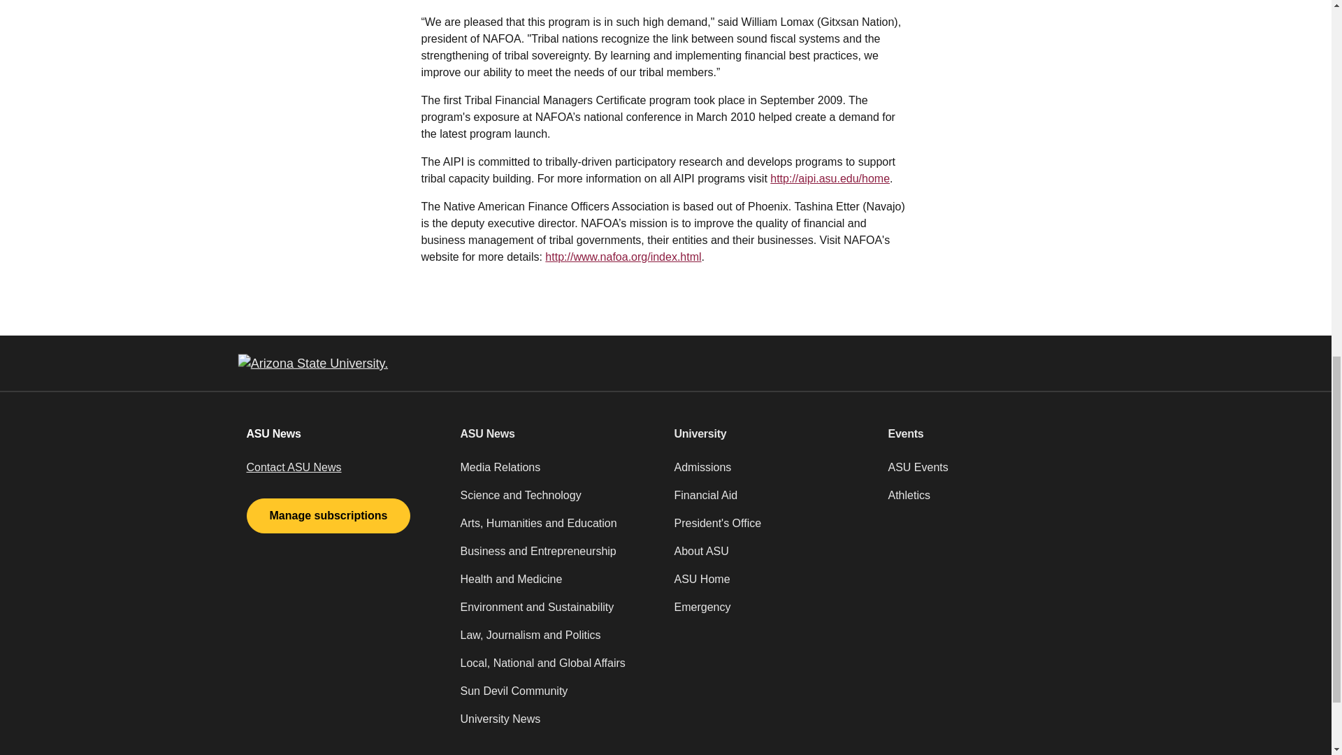 This screenshot has width=1342, height=755. Describe the element at coordinates (558, 725) in the screenshot. I see `University News` at that location.